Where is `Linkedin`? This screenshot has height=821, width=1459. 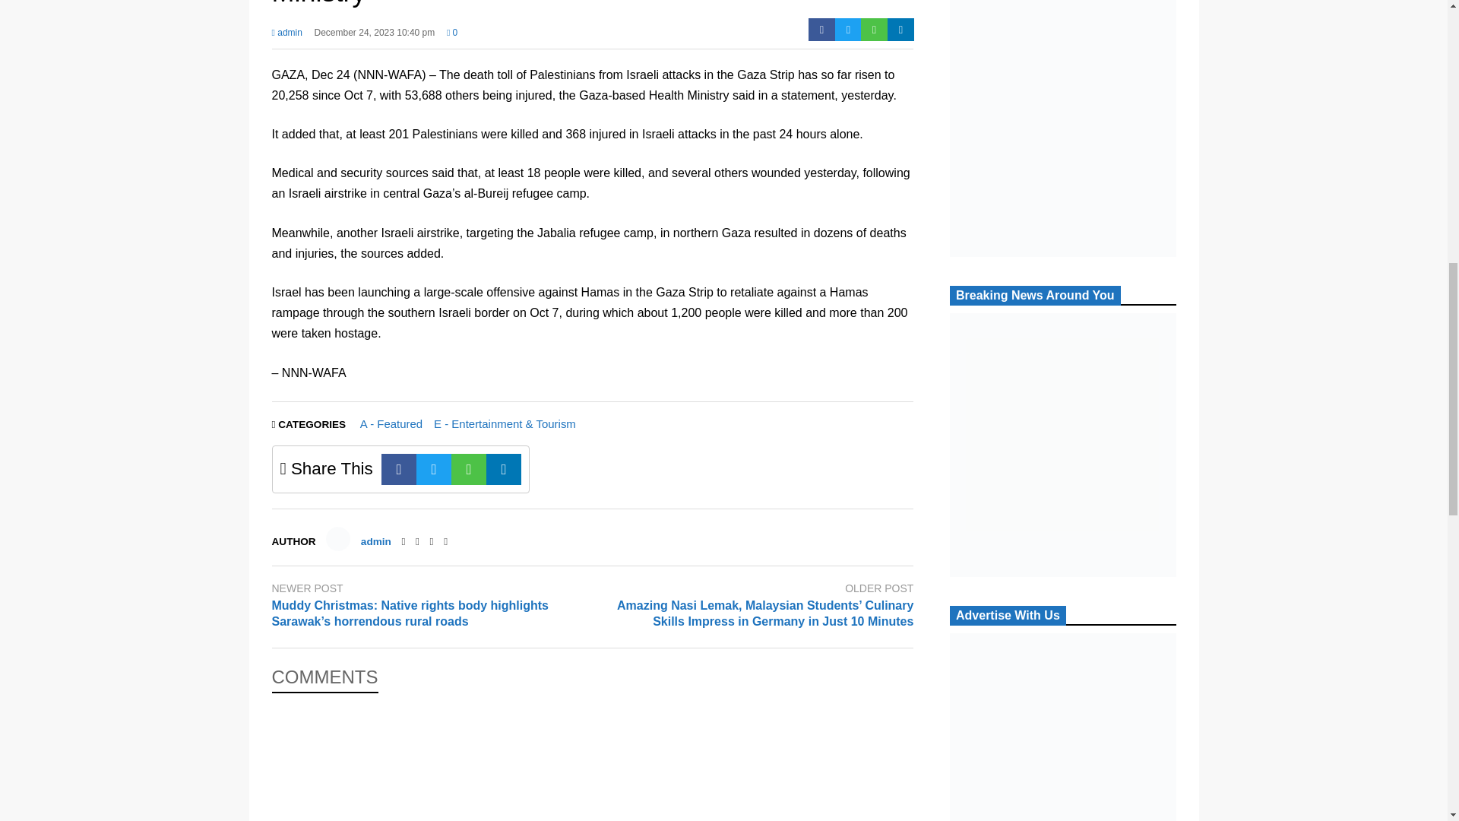 Linkedin is located at coordinates (900, 29).